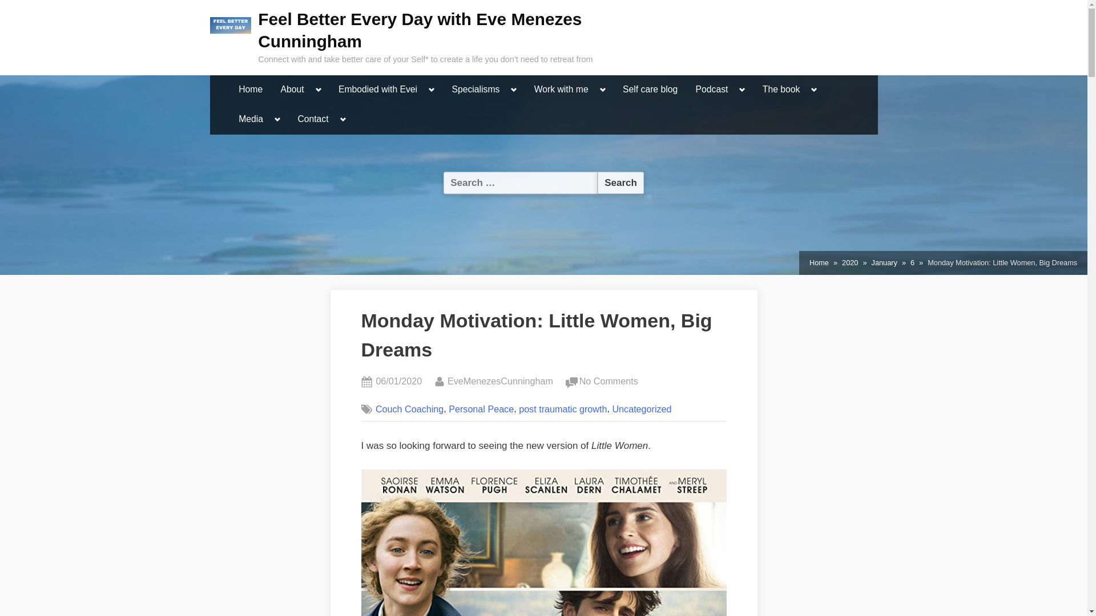 The height and width of the screenshot is (616, 1096). Describe the element at coordinates (514, 90) in the screenshot. I see `Toggle sub-menu` at that location.